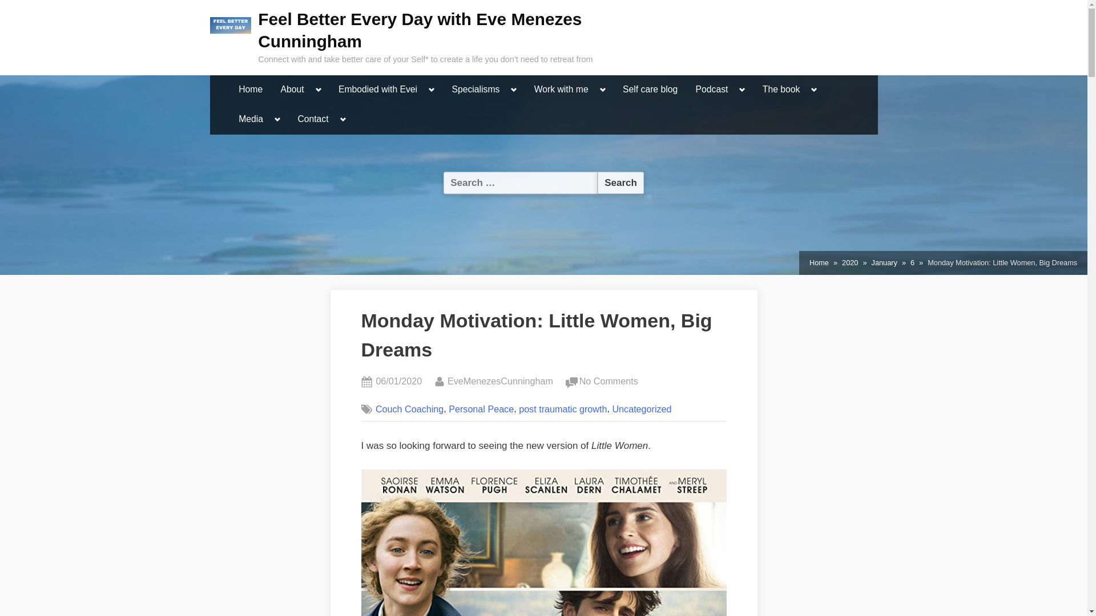 The height and width of the screenshot is (616, 1096). Describe the element at coordinates (514, 90) in the screenshot. I see `Toggle sub-menu` at that location.